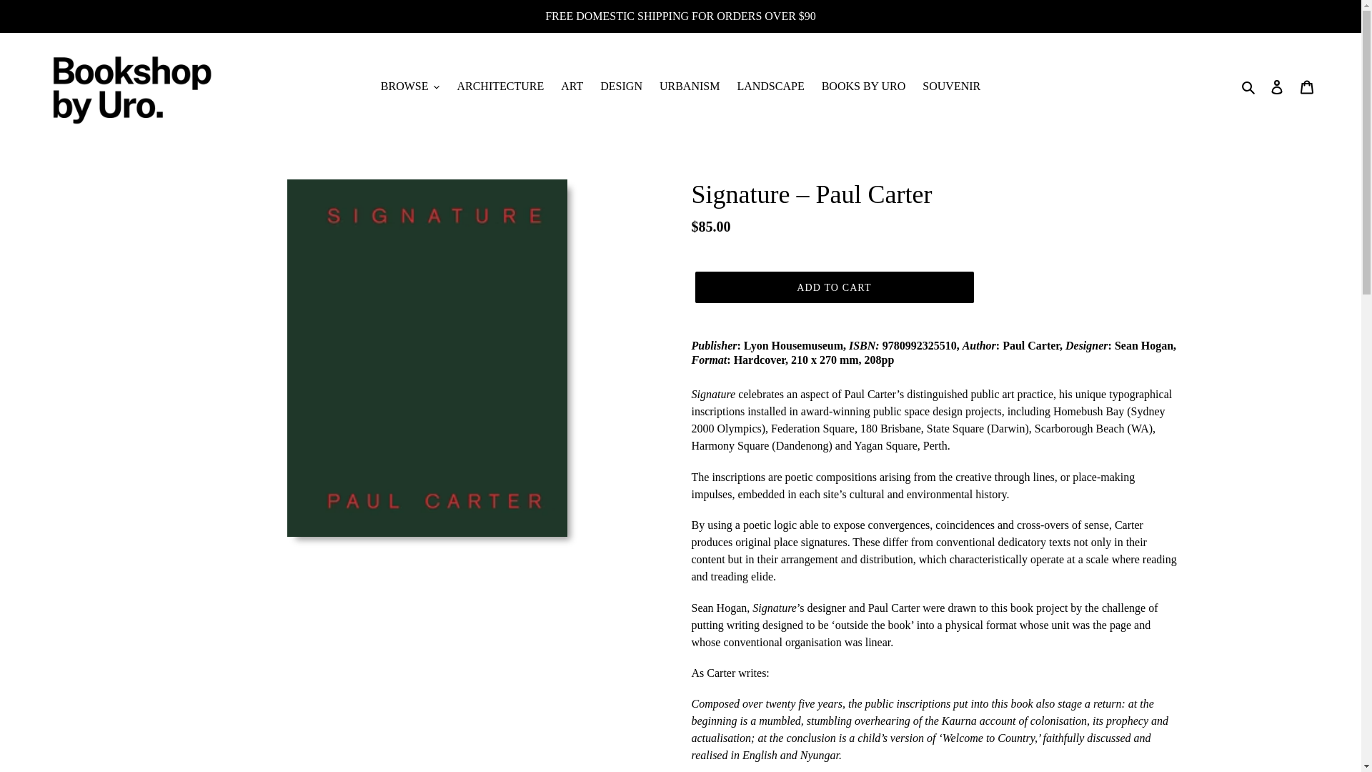 The image size is (1372, 772). Describe the element at coordinates (1277, 86) in the screenshot. I see `Log in` at that location.